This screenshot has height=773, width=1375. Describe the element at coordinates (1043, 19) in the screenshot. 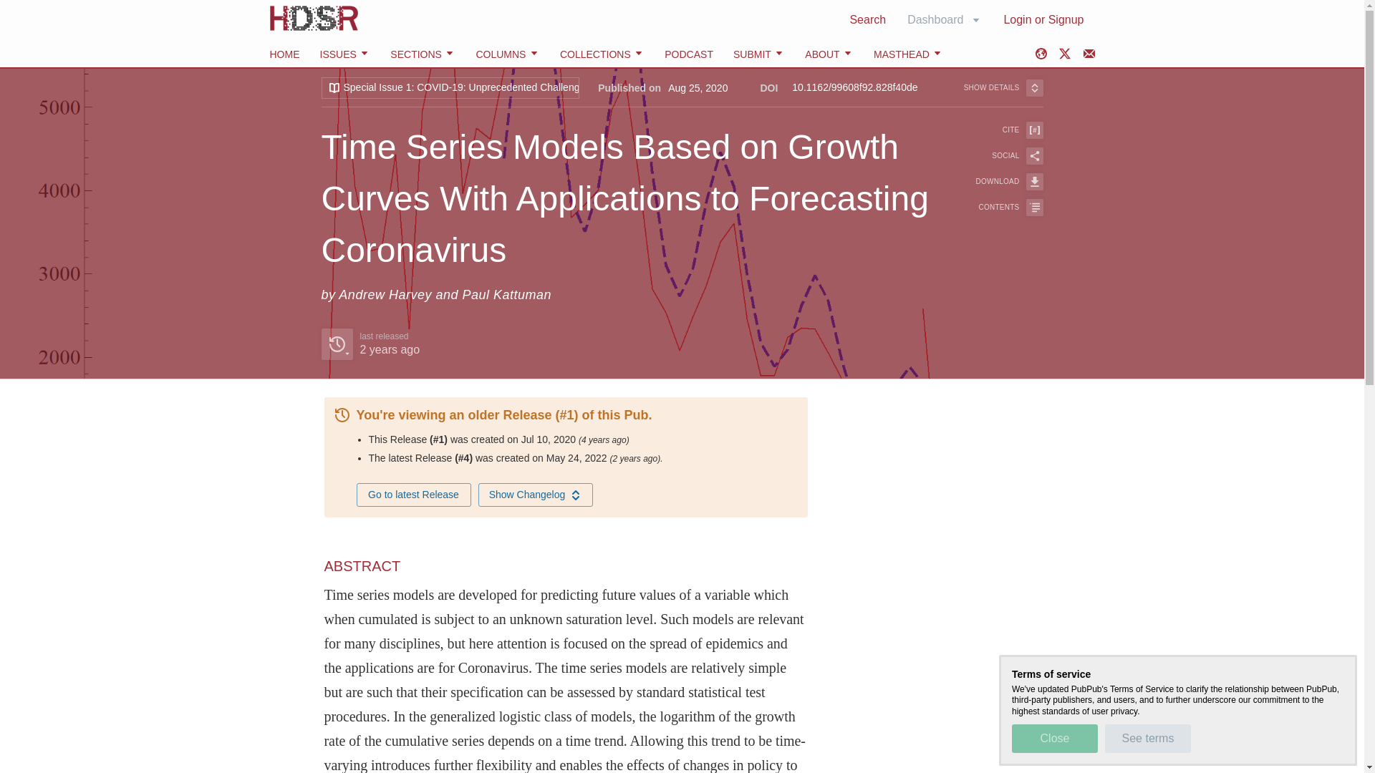

I see `Login or Signup` at that location.